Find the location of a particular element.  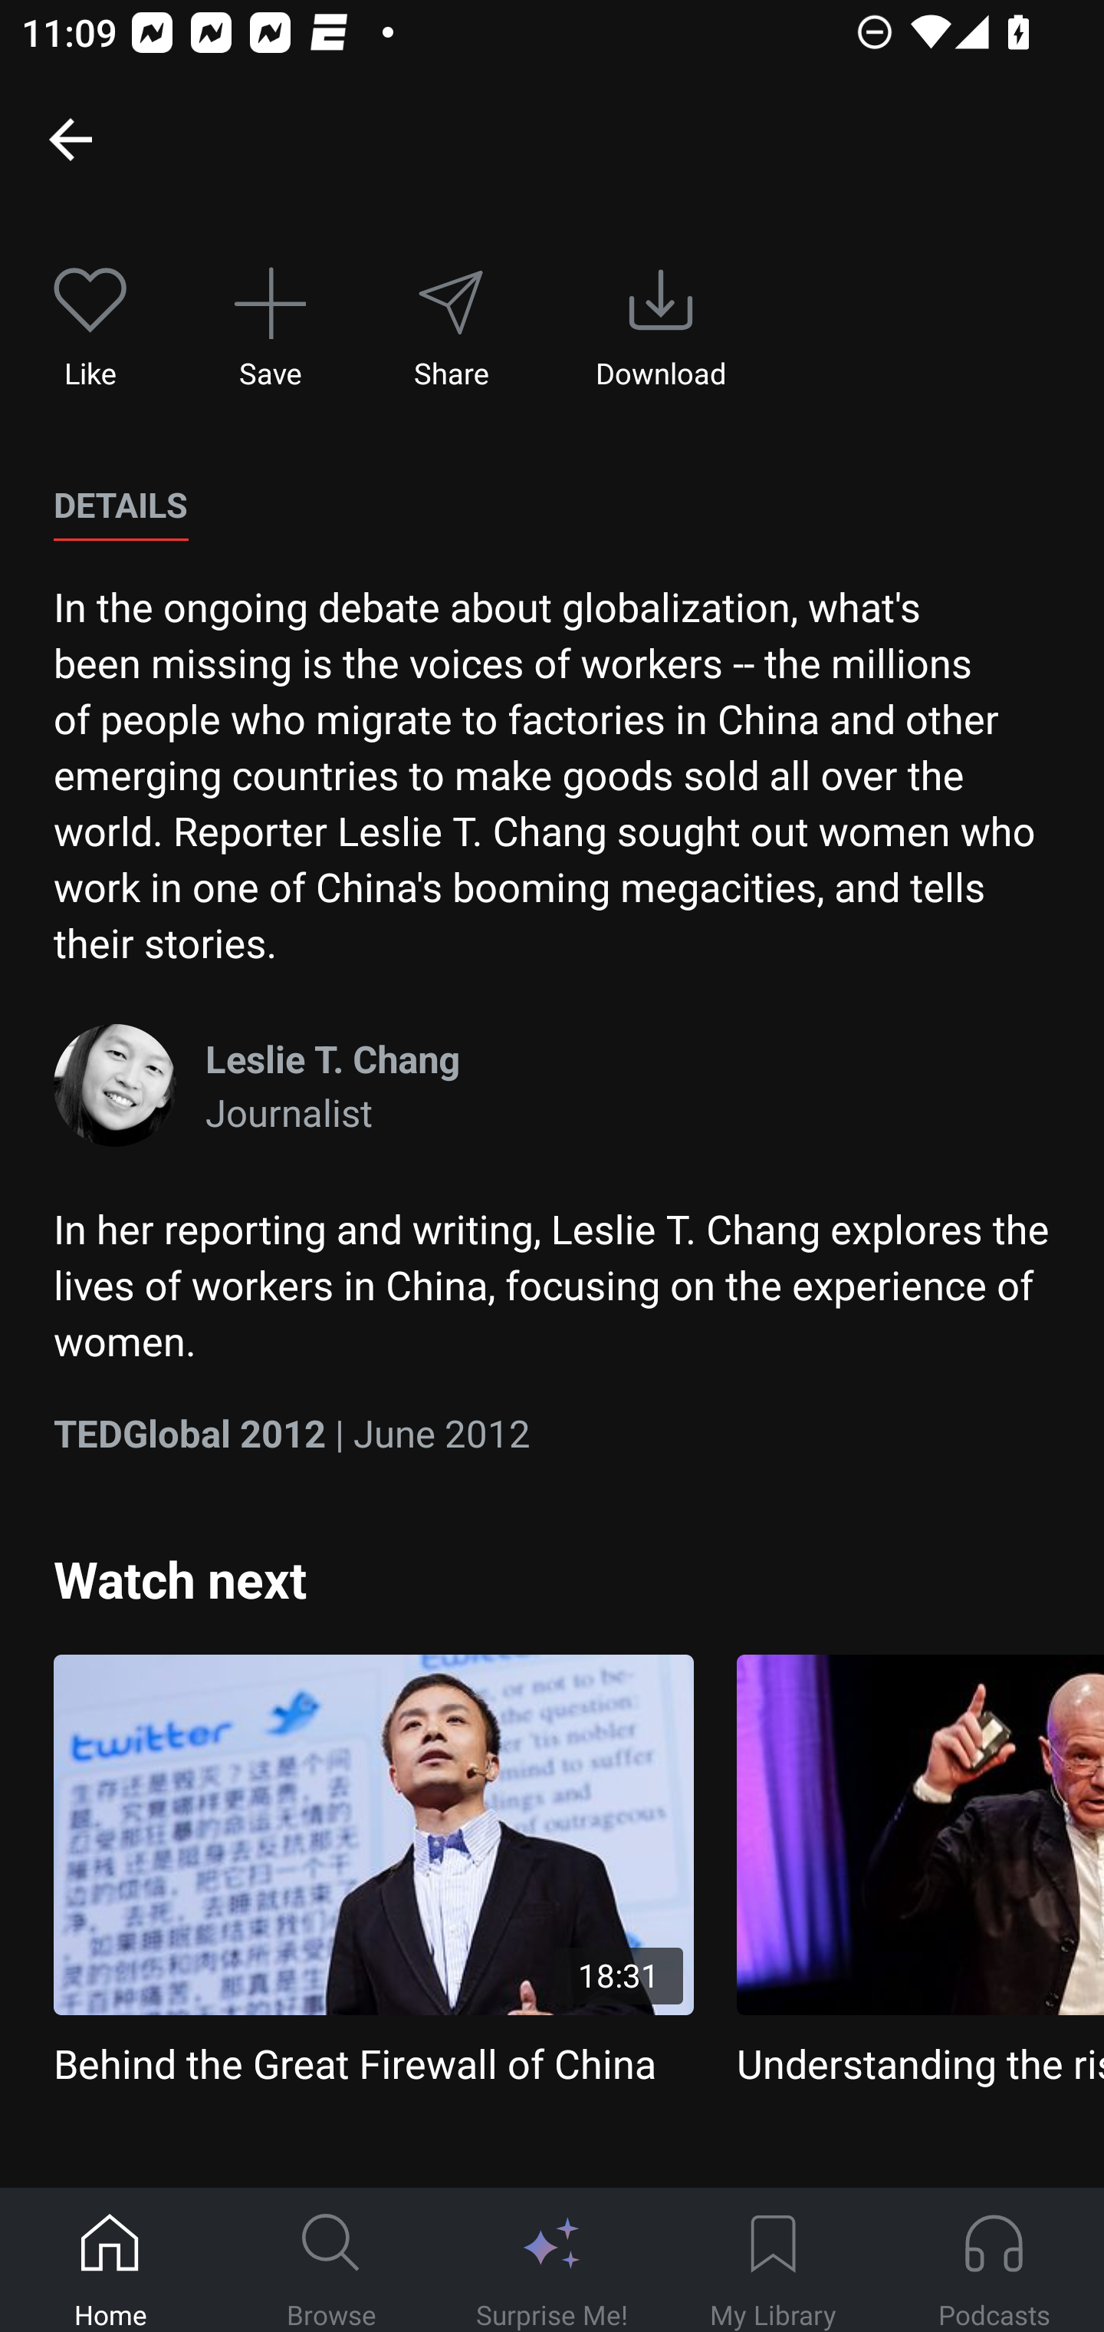

Home, back is located at coordinates (70, 138).